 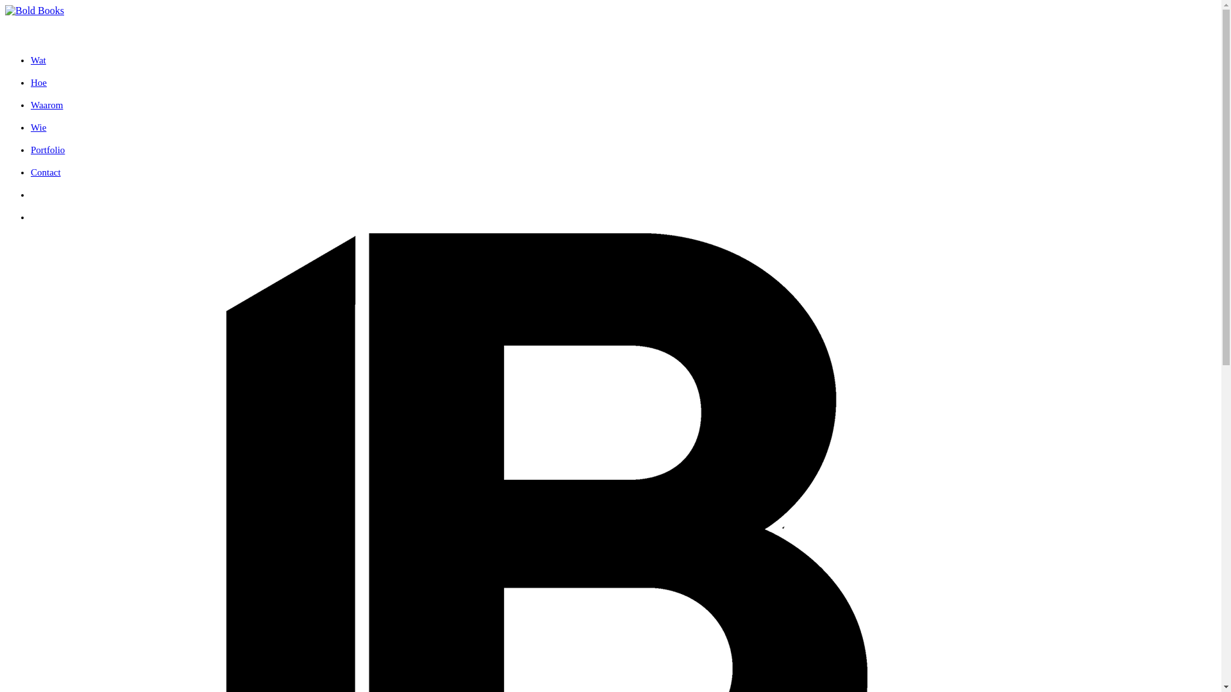 What do you see at coordinates (38, 83) in the screenshot?
I see `Hoe` at bounding box center [38, 83].